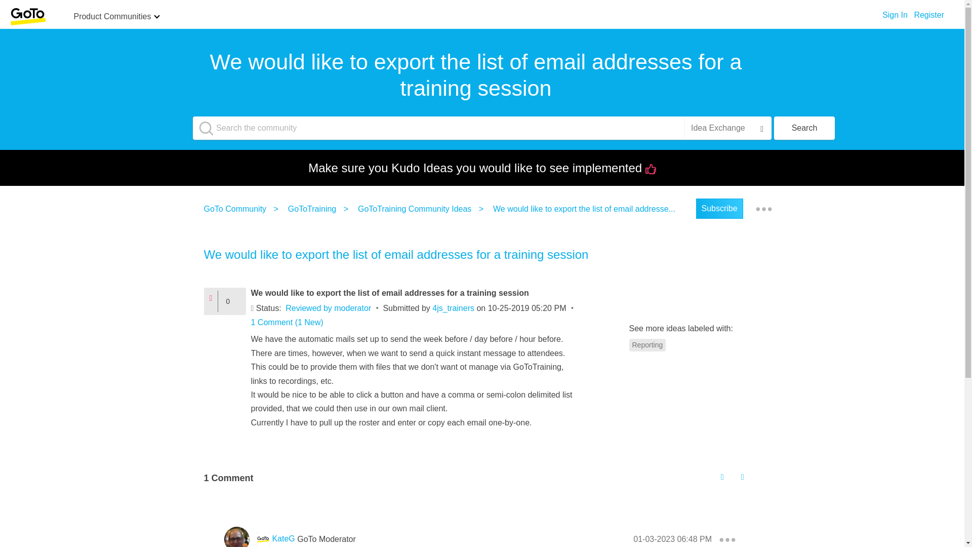 The width and height of the screenshot is (972, 547). I want to click on GoTo Community Home, so click(27, 17).